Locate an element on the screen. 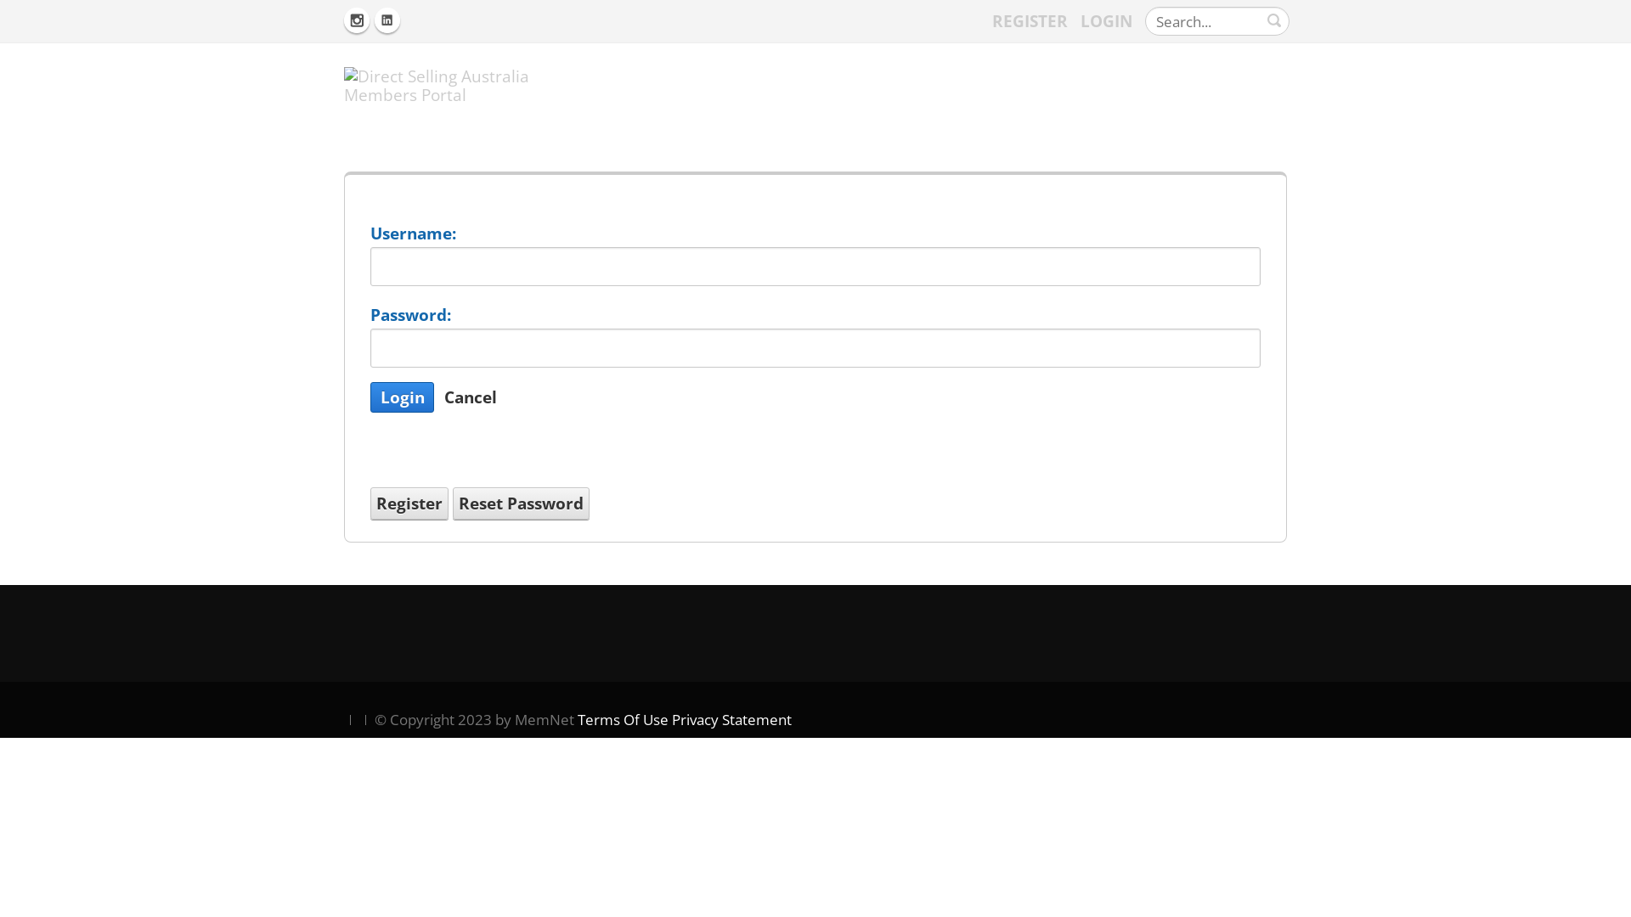 This screenshot has width=1631, height=917. Cancel is located at coordinates (471, 397).